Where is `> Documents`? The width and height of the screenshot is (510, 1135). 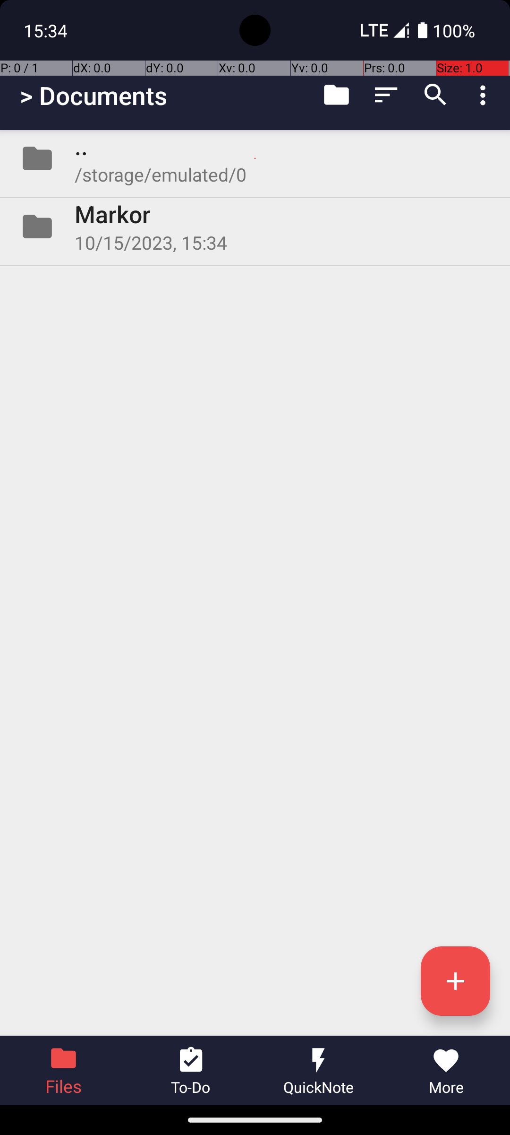 > Documents is located at coordinates (93, 96).